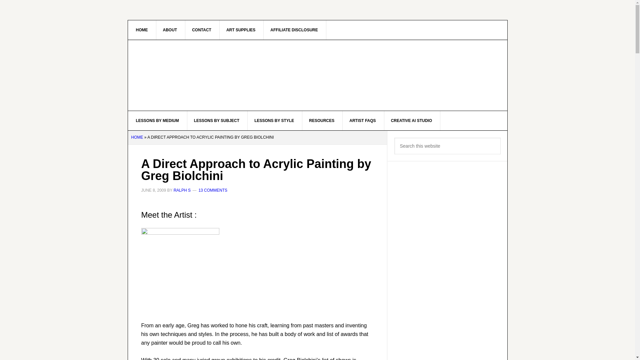  What do you see at coordinates (142, 30) in the screenshot?
I see `HOME` at bounding box center [142, 30].